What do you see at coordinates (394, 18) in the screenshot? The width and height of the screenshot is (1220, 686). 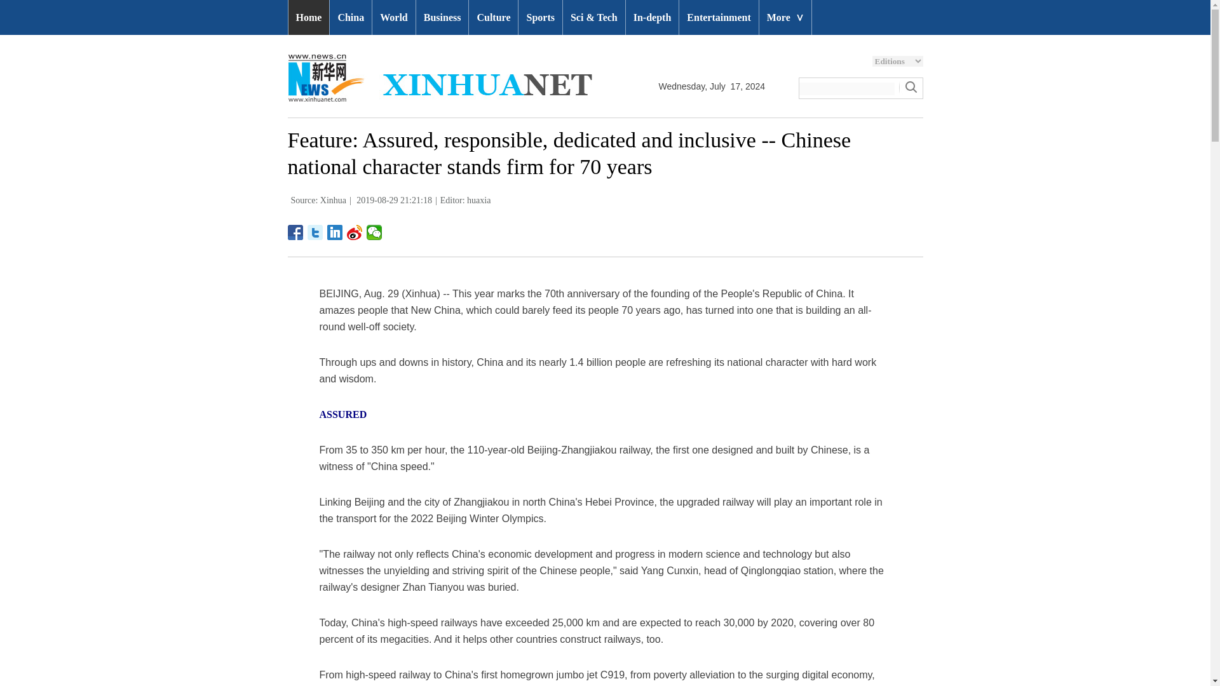 I see `World` at bounding box center [394, 18].